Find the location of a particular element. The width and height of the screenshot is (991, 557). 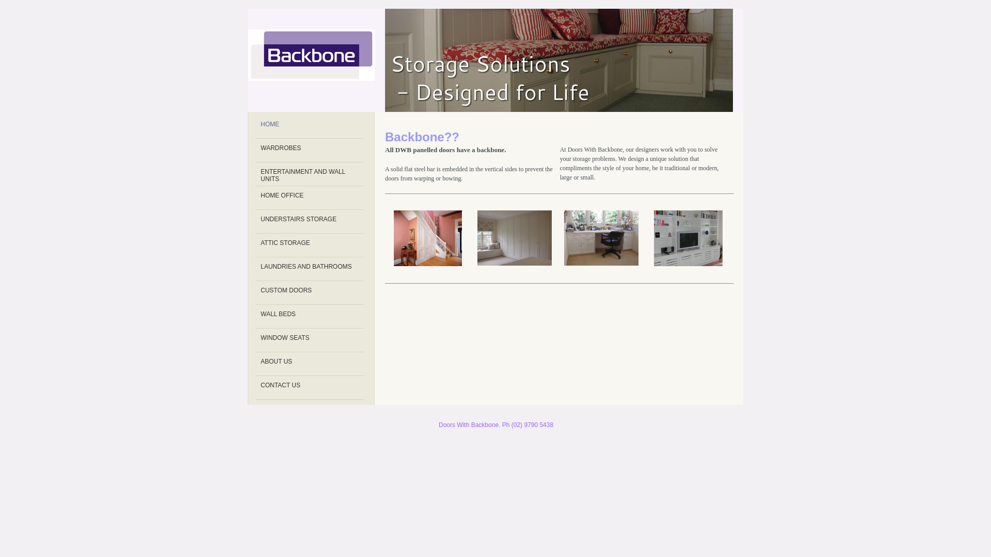

ABOUT US is located at coordinates (310, 364).